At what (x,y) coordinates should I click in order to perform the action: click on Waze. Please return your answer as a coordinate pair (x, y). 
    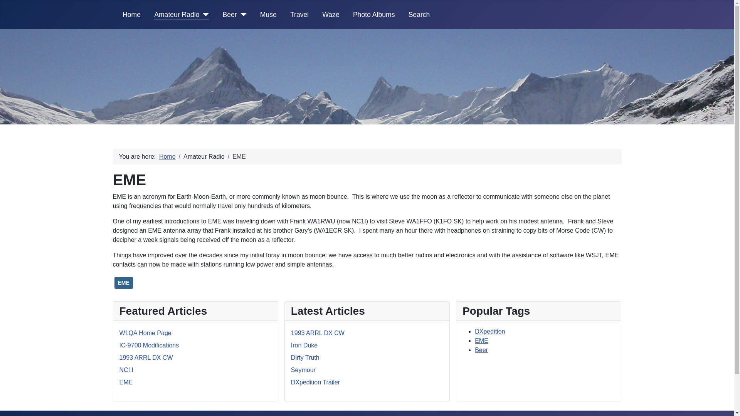
    Looking at the image, I should click on (330, 14).